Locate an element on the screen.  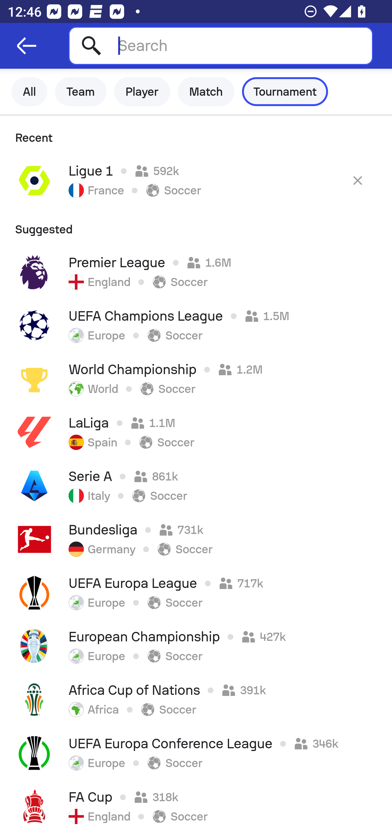
UEFA Europa Conference League 346k Europe Soccer is located at coordinates (196, 753).